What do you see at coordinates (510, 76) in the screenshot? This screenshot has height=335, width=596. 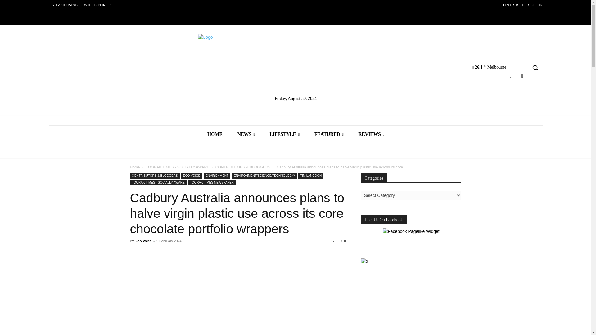 I see `Facebook` at bounding box center [510, 76].